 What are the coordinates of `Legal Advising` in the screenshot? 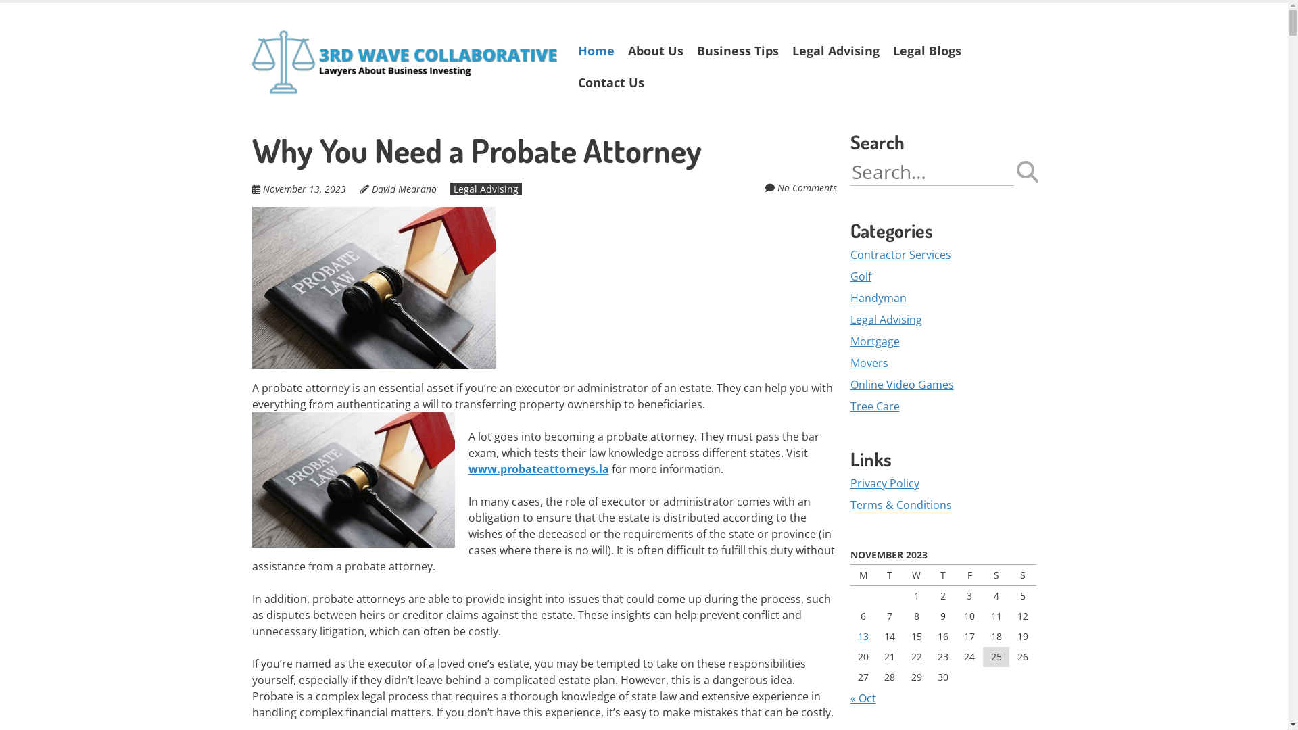 It's located at (886, 320).